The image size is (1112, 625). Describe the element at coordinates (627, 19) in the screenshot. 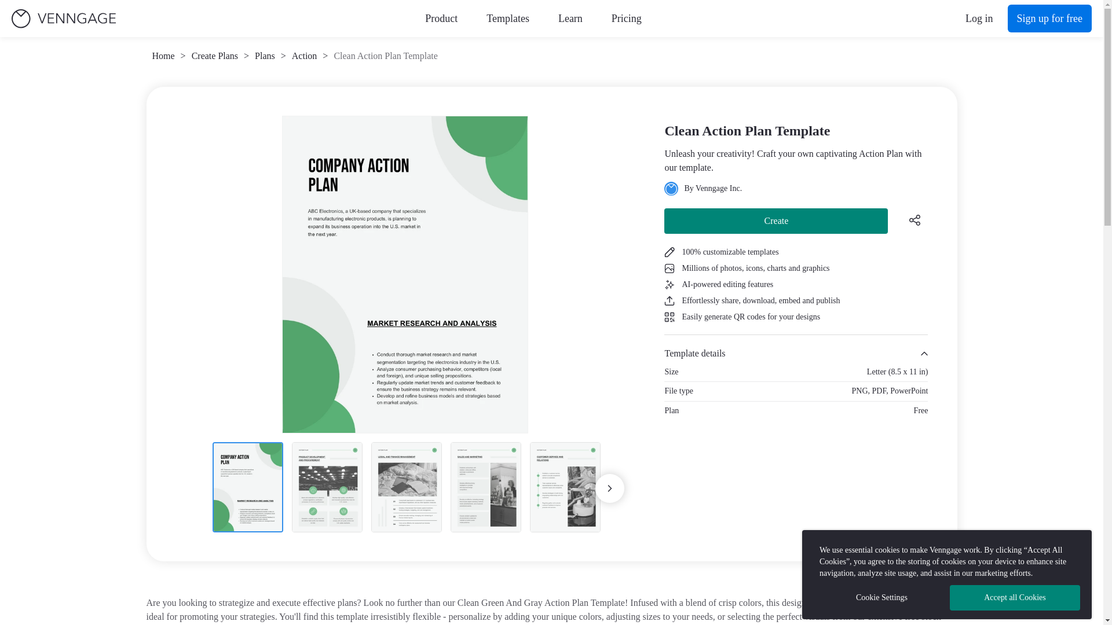

I see `Pricing` at that location.